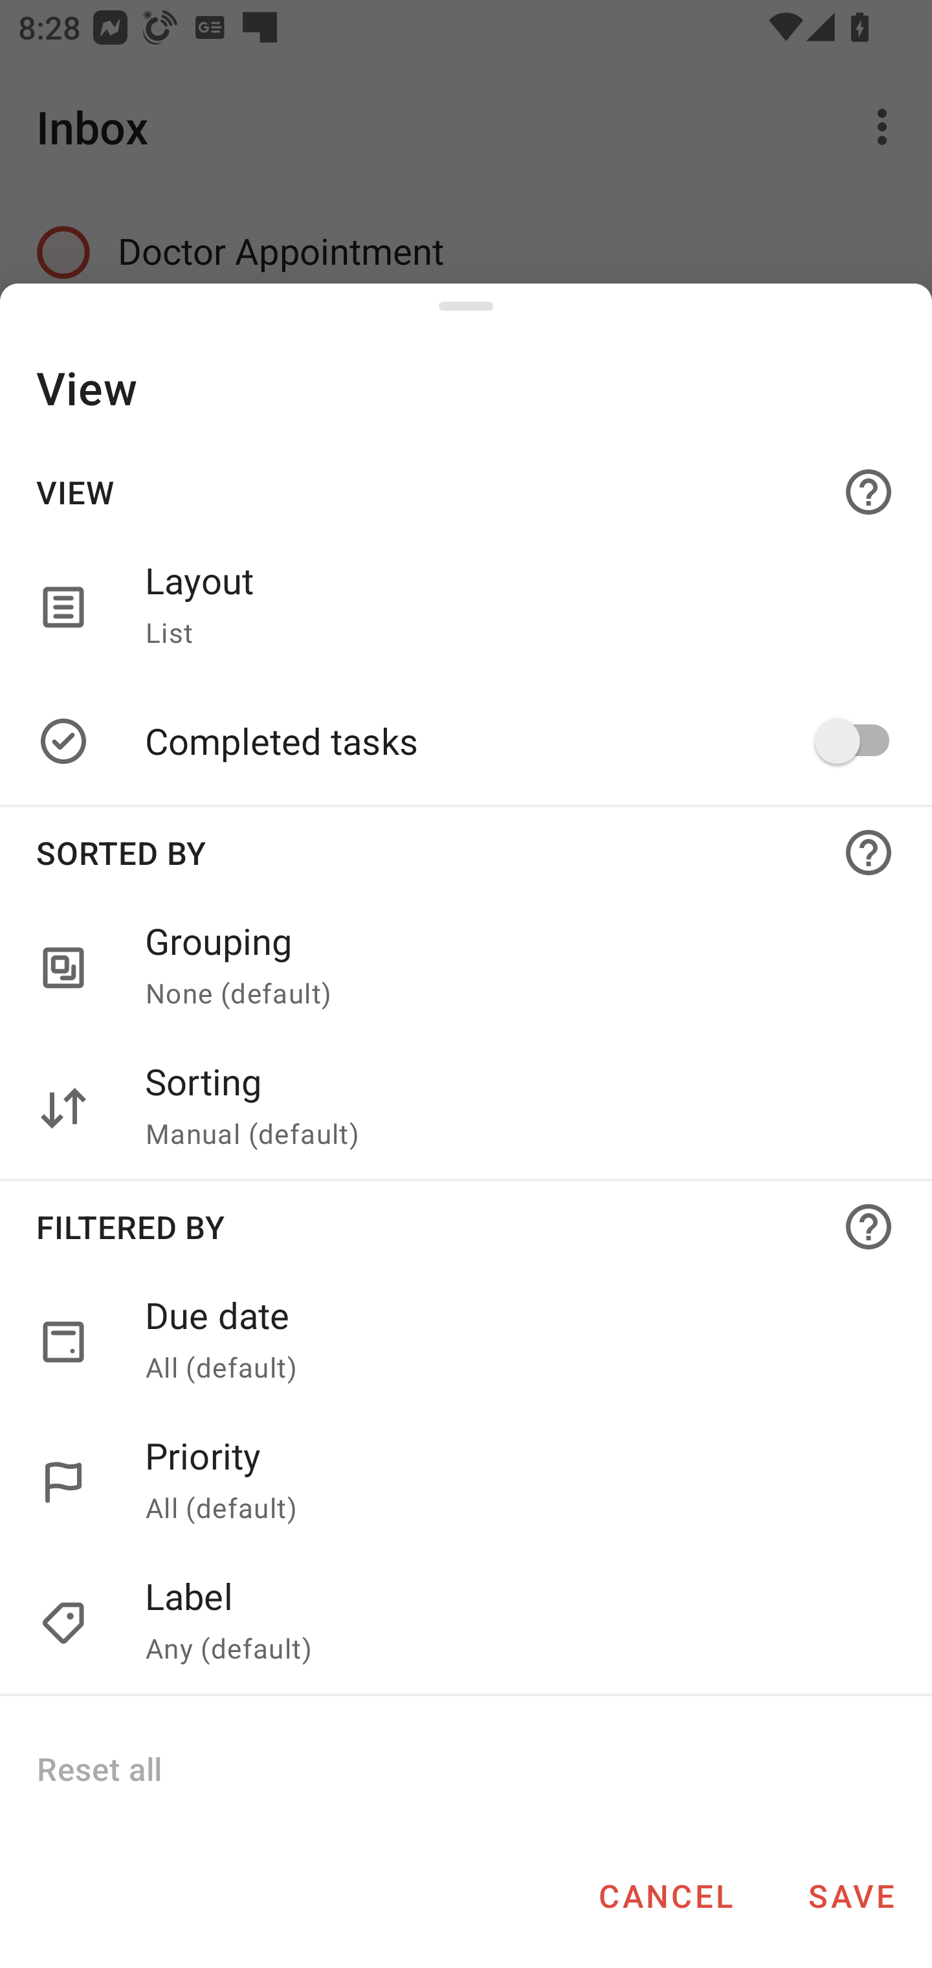 The height and width of the screenshot is (1968, 932). Describe the element at coordinates (511, 1482) in the screenshot. I see `Priority All (default)` at that location.